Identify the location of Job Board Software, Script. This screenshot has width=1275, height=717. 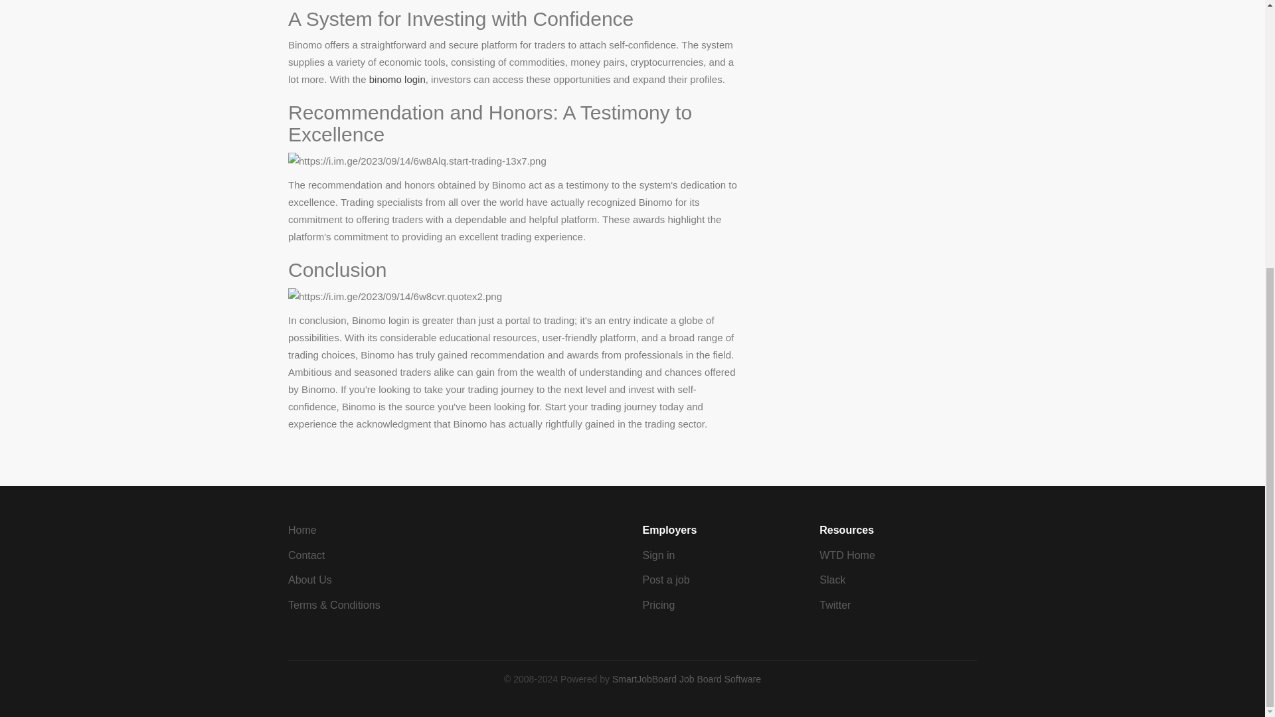
(687, 679).